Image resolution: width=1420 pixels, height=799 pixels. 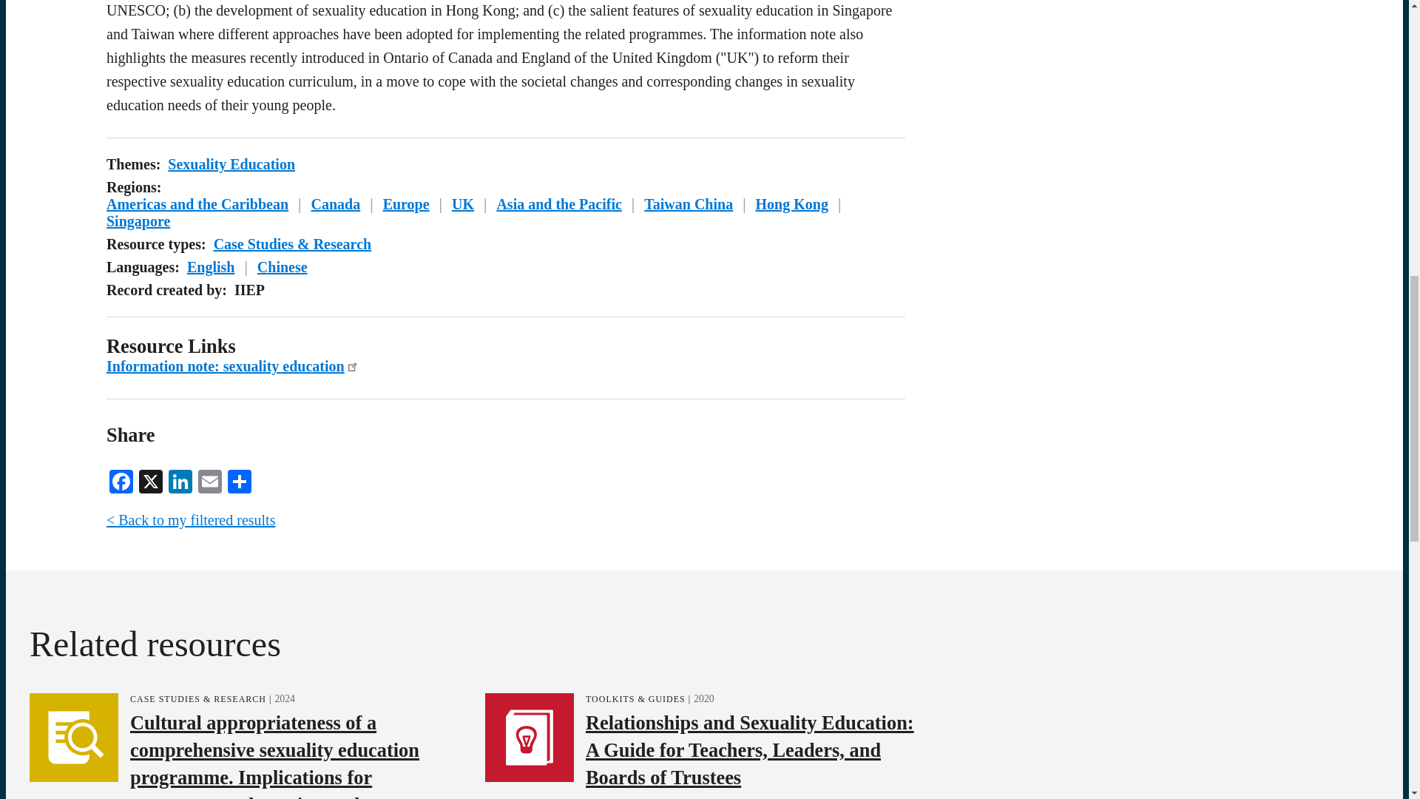 What do you see at coordinates (210, 266) in the screenshot?
I see `English` at bounding box center [210, 266].